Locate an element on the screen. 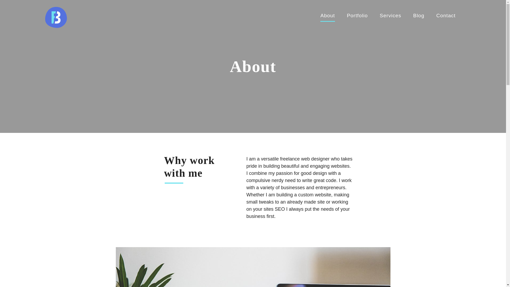  Blog is located at coordinates (419, 15).